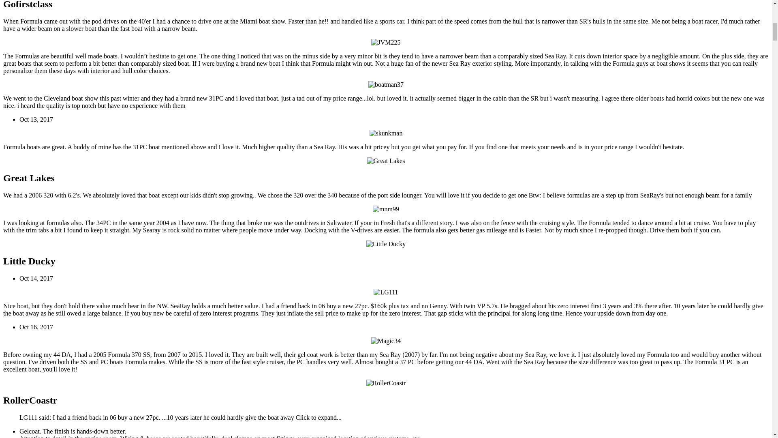  I want to click on cruisers yachts vs formula, so click(386, 244).